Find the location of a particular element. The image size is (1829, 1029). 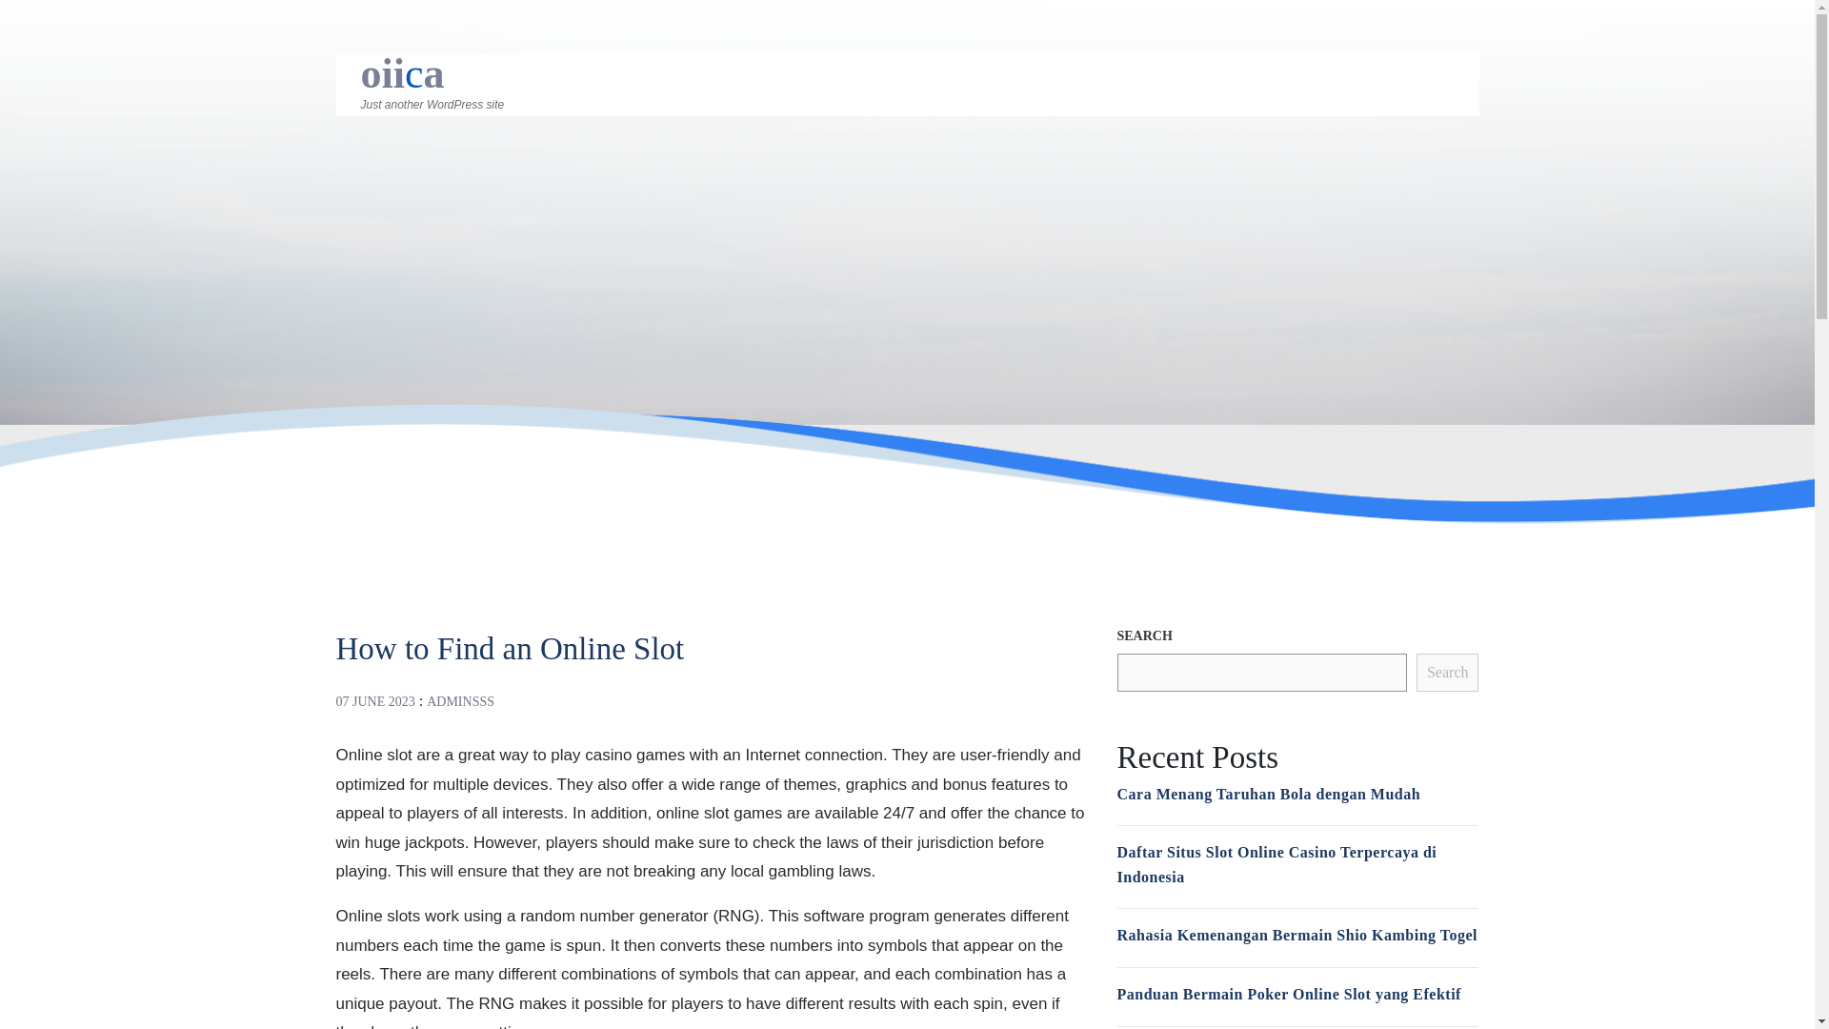

07 JUNE 2023 is located at coordinates (374, 701).